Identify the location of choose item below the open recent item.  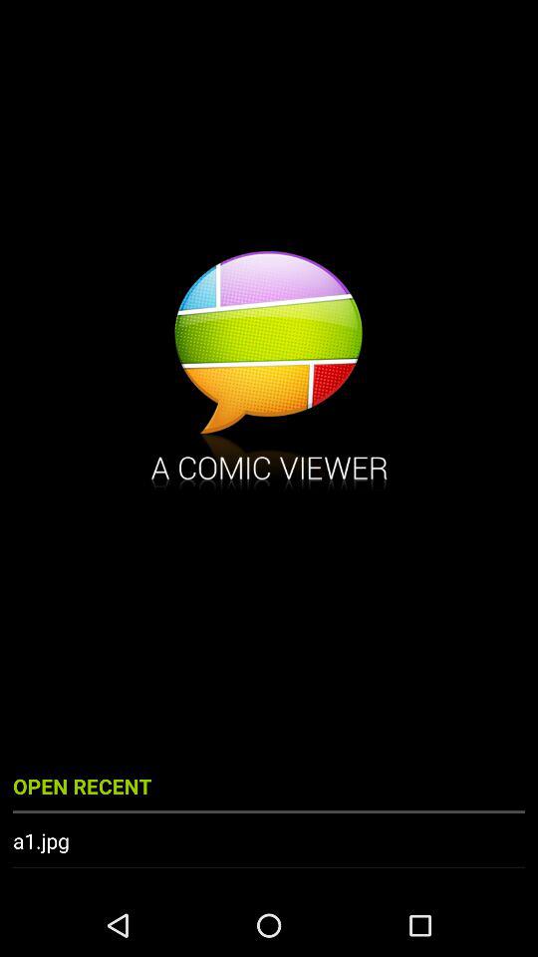
(269, 840).